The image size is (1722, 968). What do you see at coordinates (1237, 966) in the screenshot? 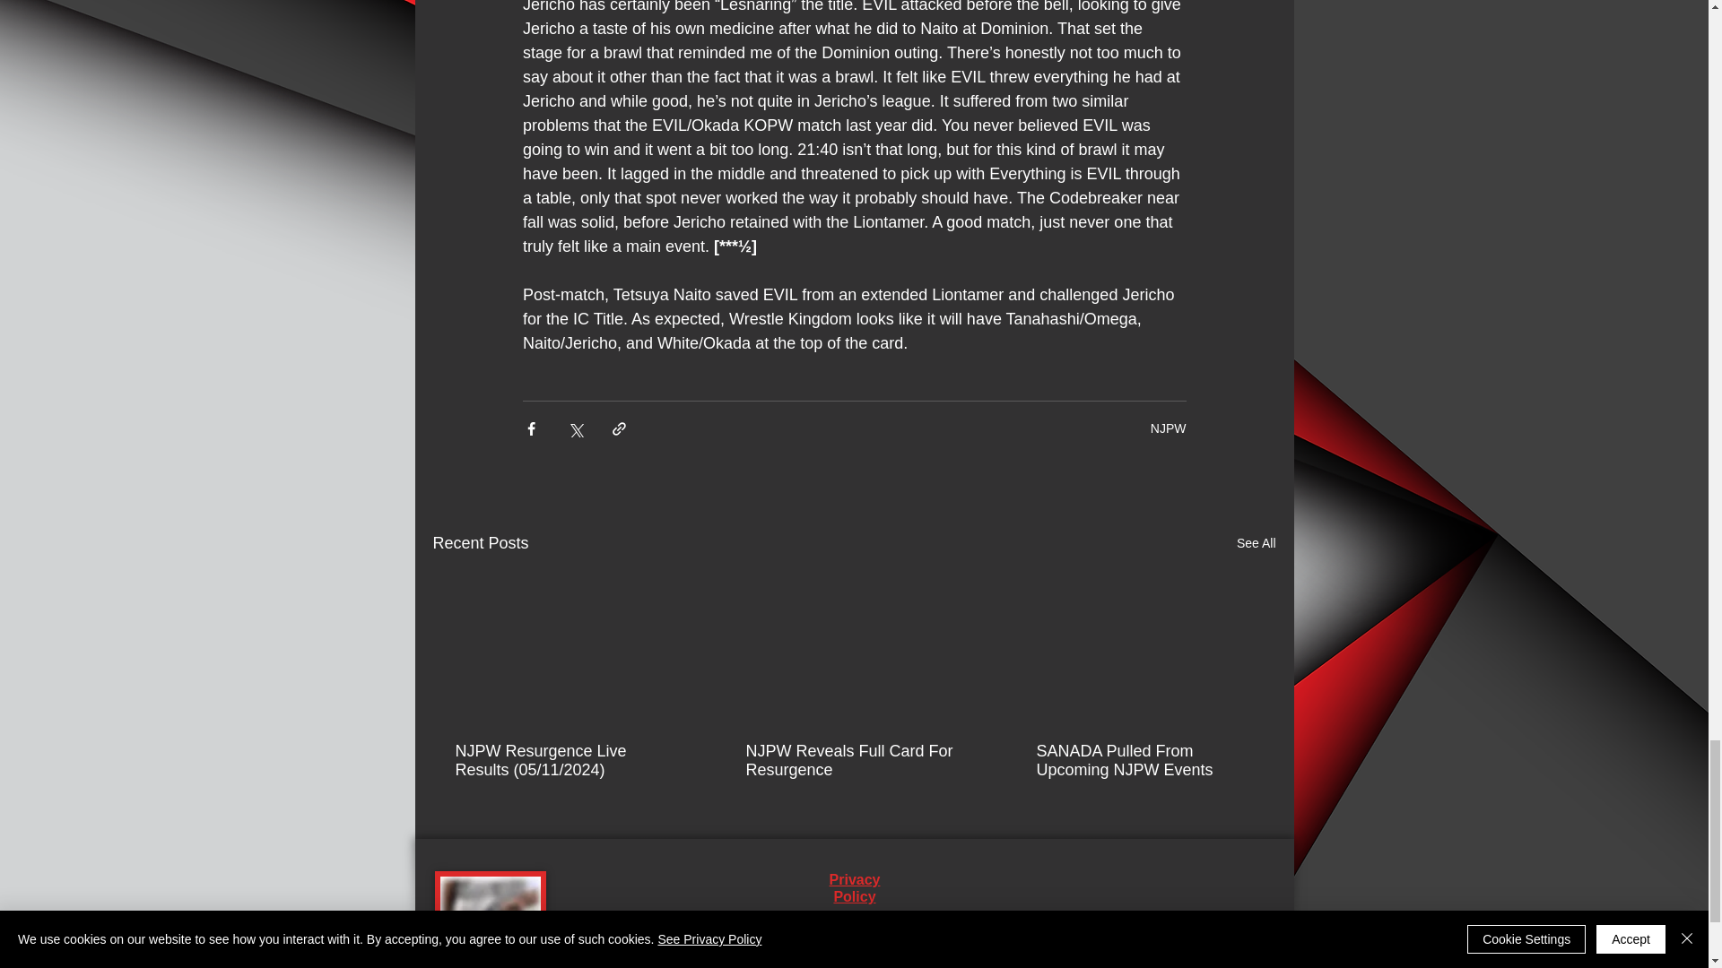
I see `Subscribe` at bounding box center [1237, 966].